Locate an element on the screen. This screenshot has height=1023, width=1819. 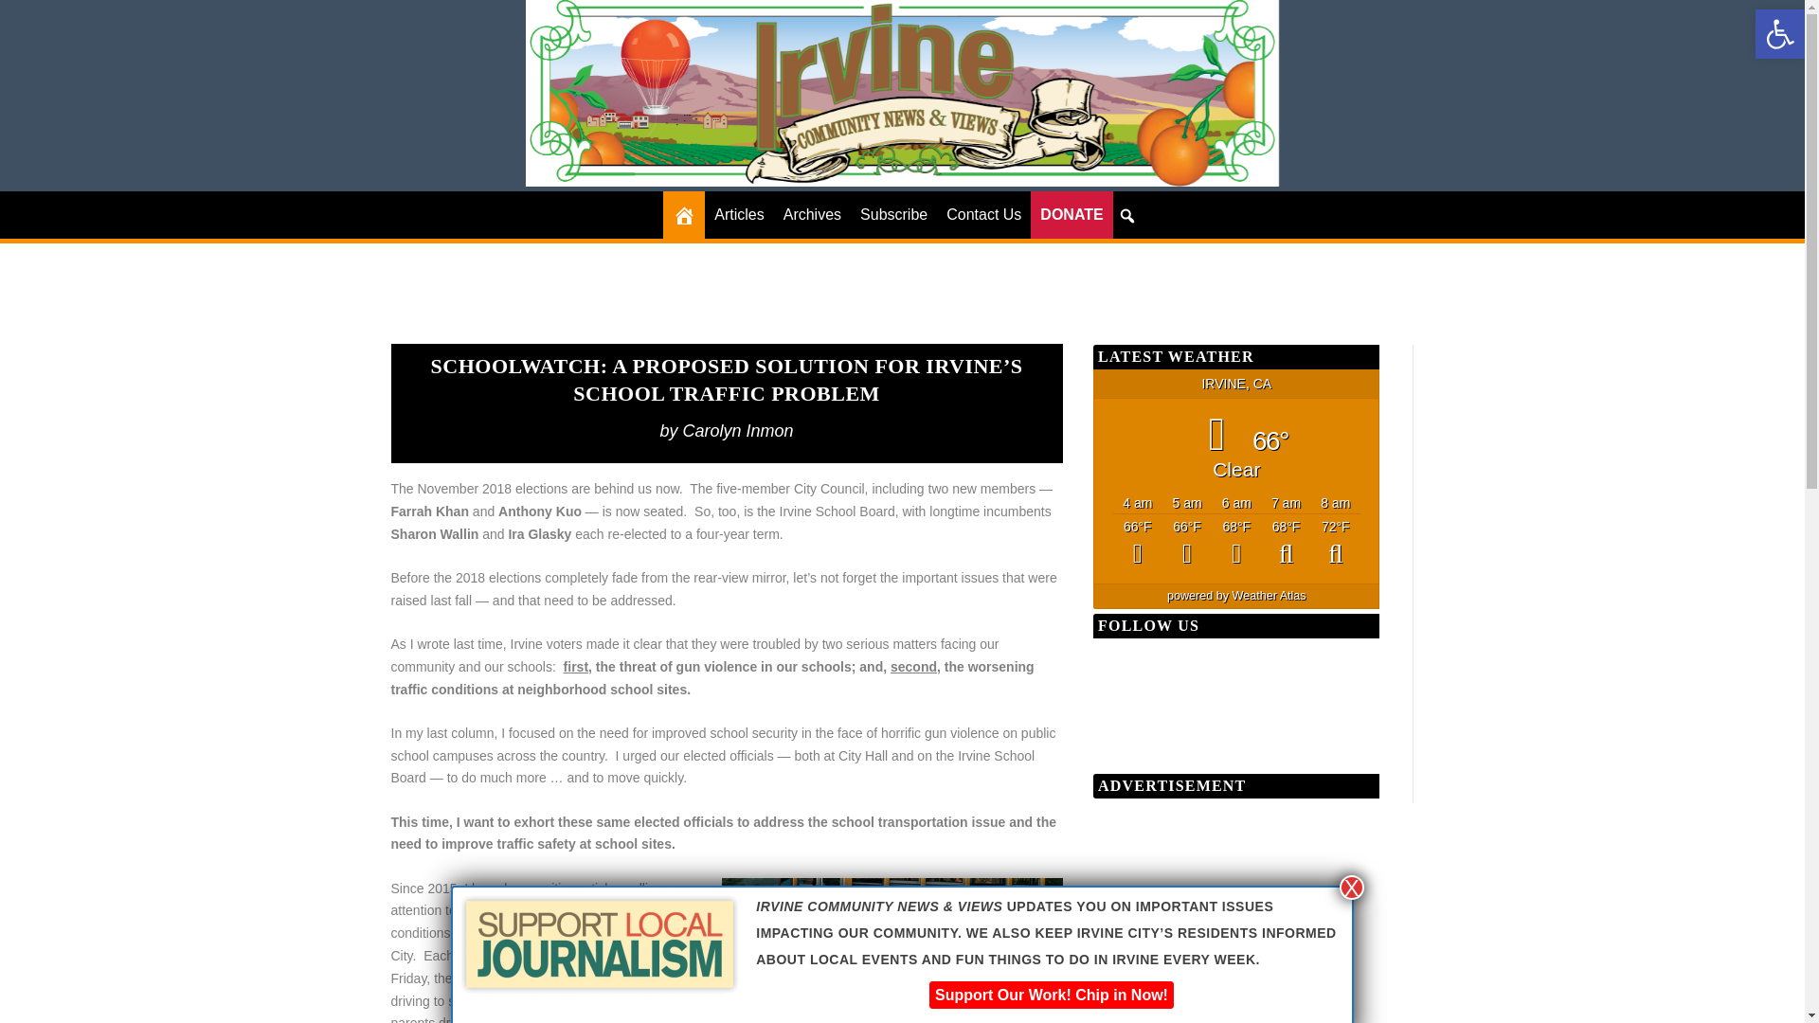
Partly Cloudy is located at coordinates (1235, 544).